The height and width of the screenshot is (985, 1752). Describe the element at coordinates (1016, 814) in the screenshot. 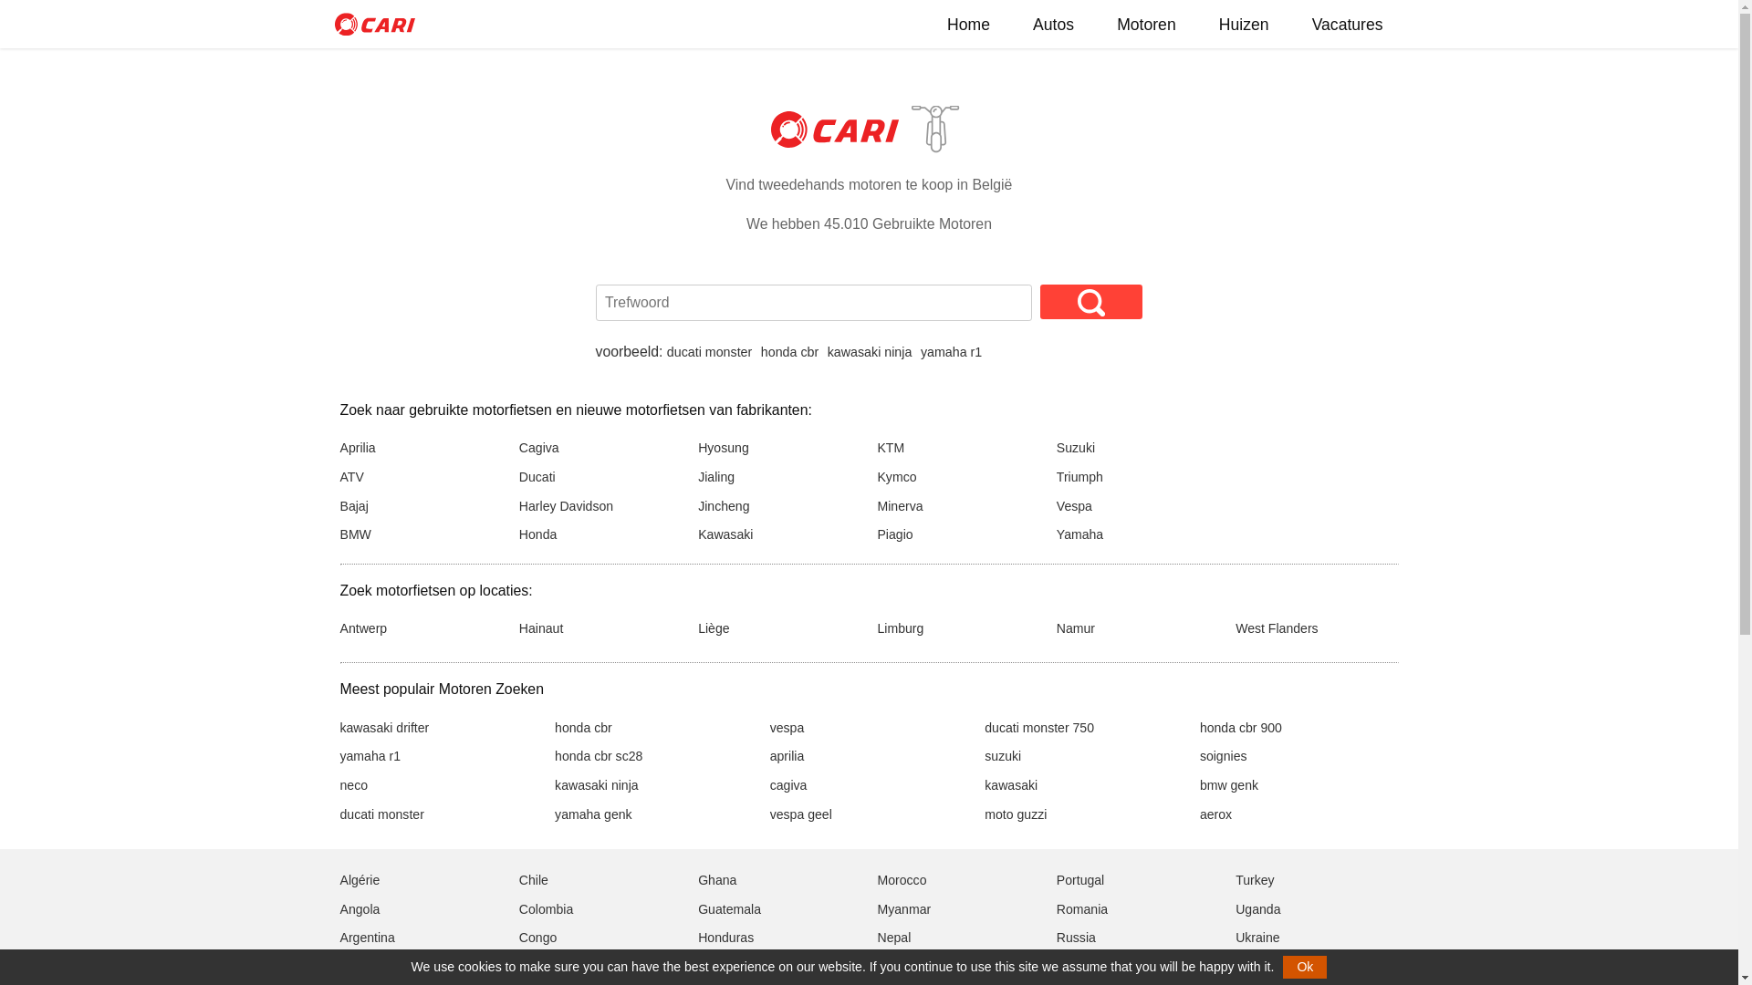

I see `moto guzzi` at that location.